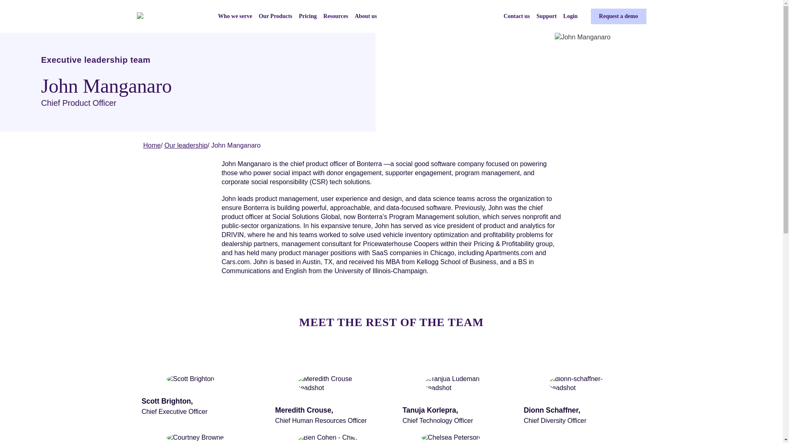 This screenshot has height=443, width=789. What do you see at coordinates (275, 16) in the screenshot?
I see `Our Products` at bounding box center [275, 16].